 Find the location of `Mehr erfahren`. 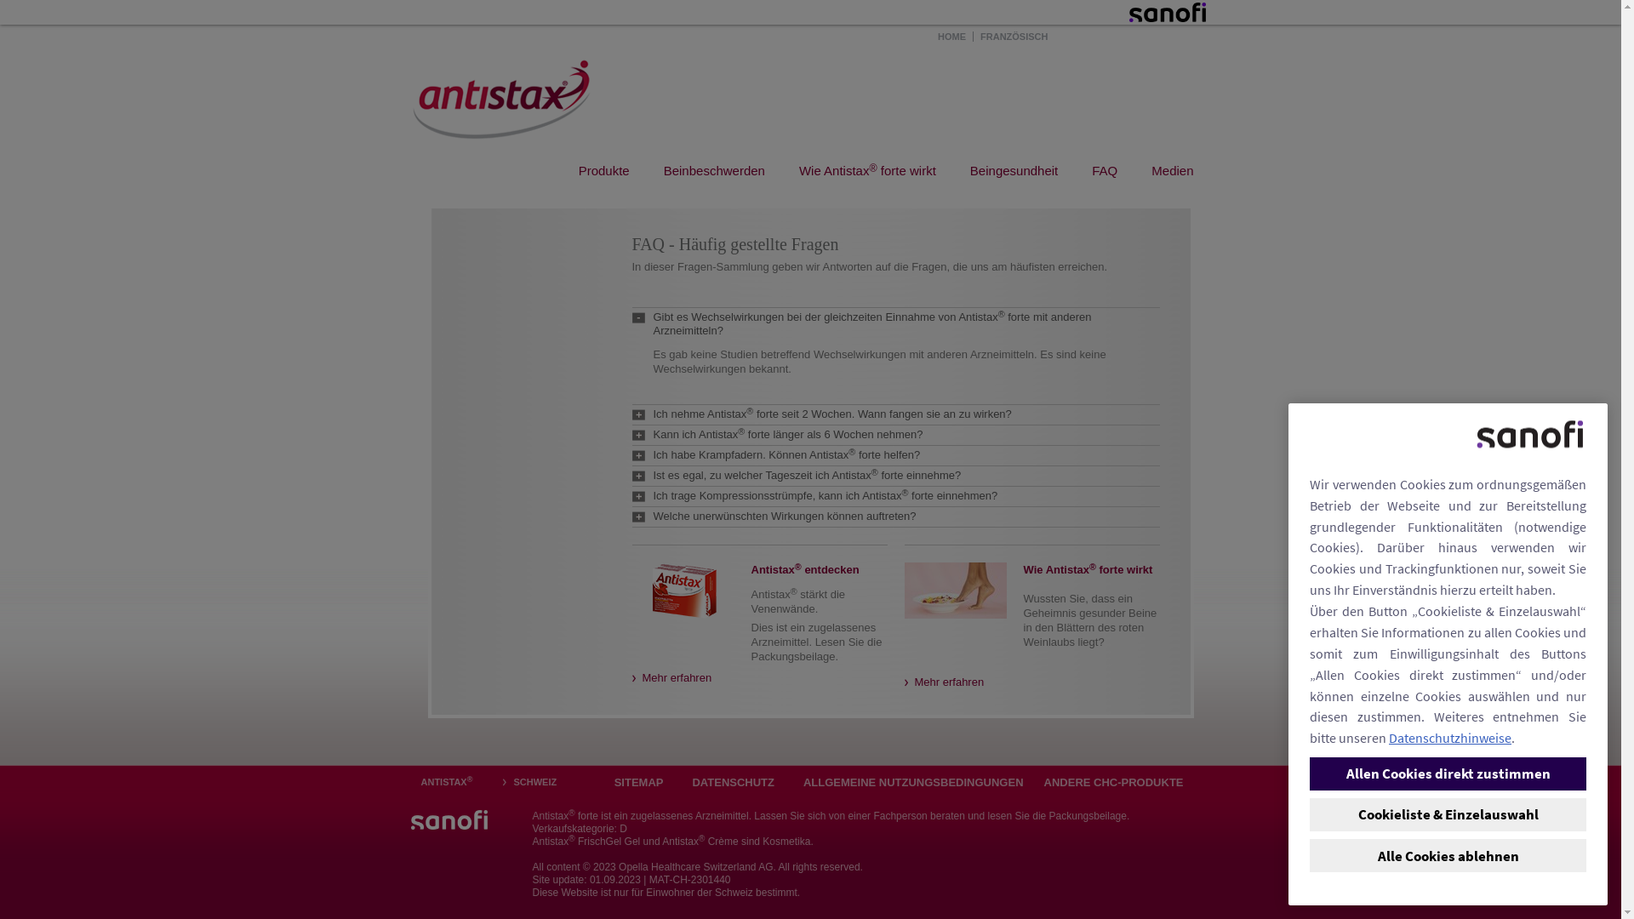

Mehr erfahren is located at coordinates (683, 606).